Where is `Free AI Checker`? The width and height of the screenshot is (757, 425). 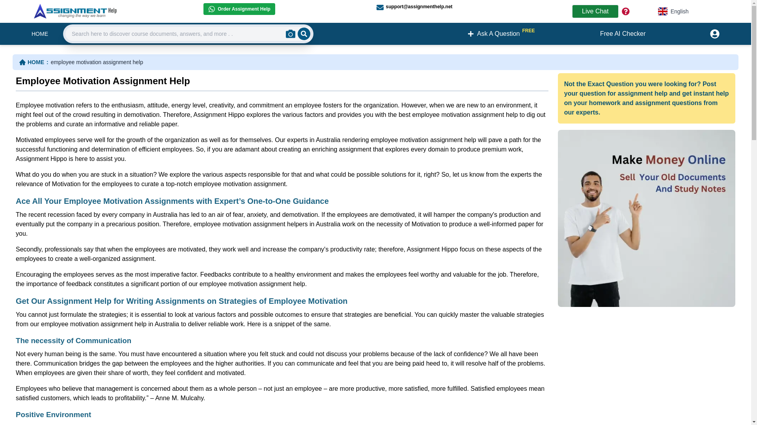
Free AI Checker is located at coordinates (623, 34).